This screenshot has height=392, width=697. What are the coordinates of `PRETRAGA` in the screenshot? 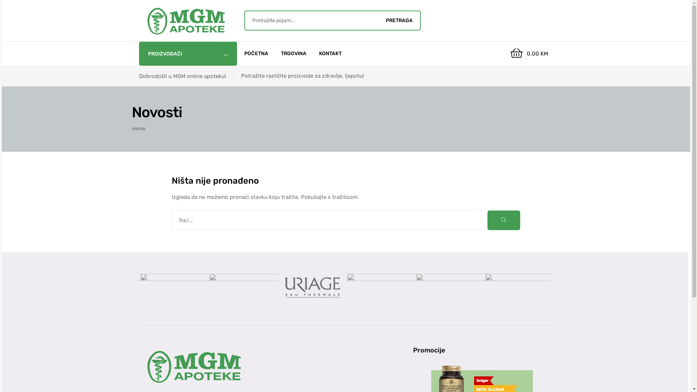 It's located at (399, 20).